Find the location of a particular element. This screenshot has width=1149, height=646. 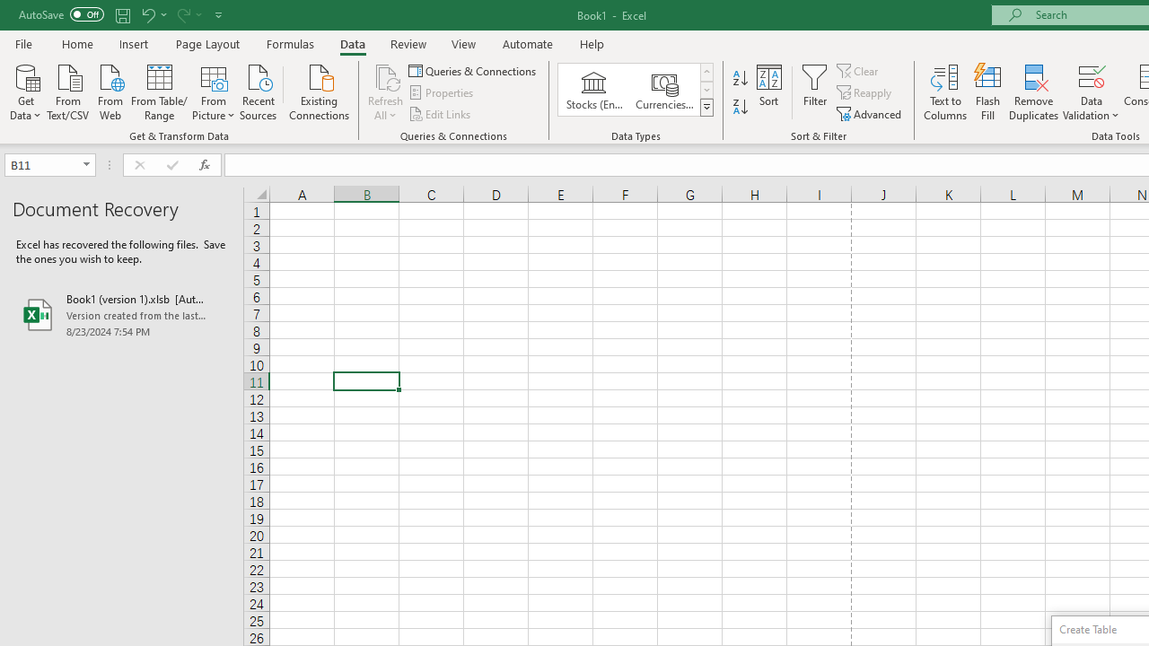

Sort... is located at coordinates (768, 92).